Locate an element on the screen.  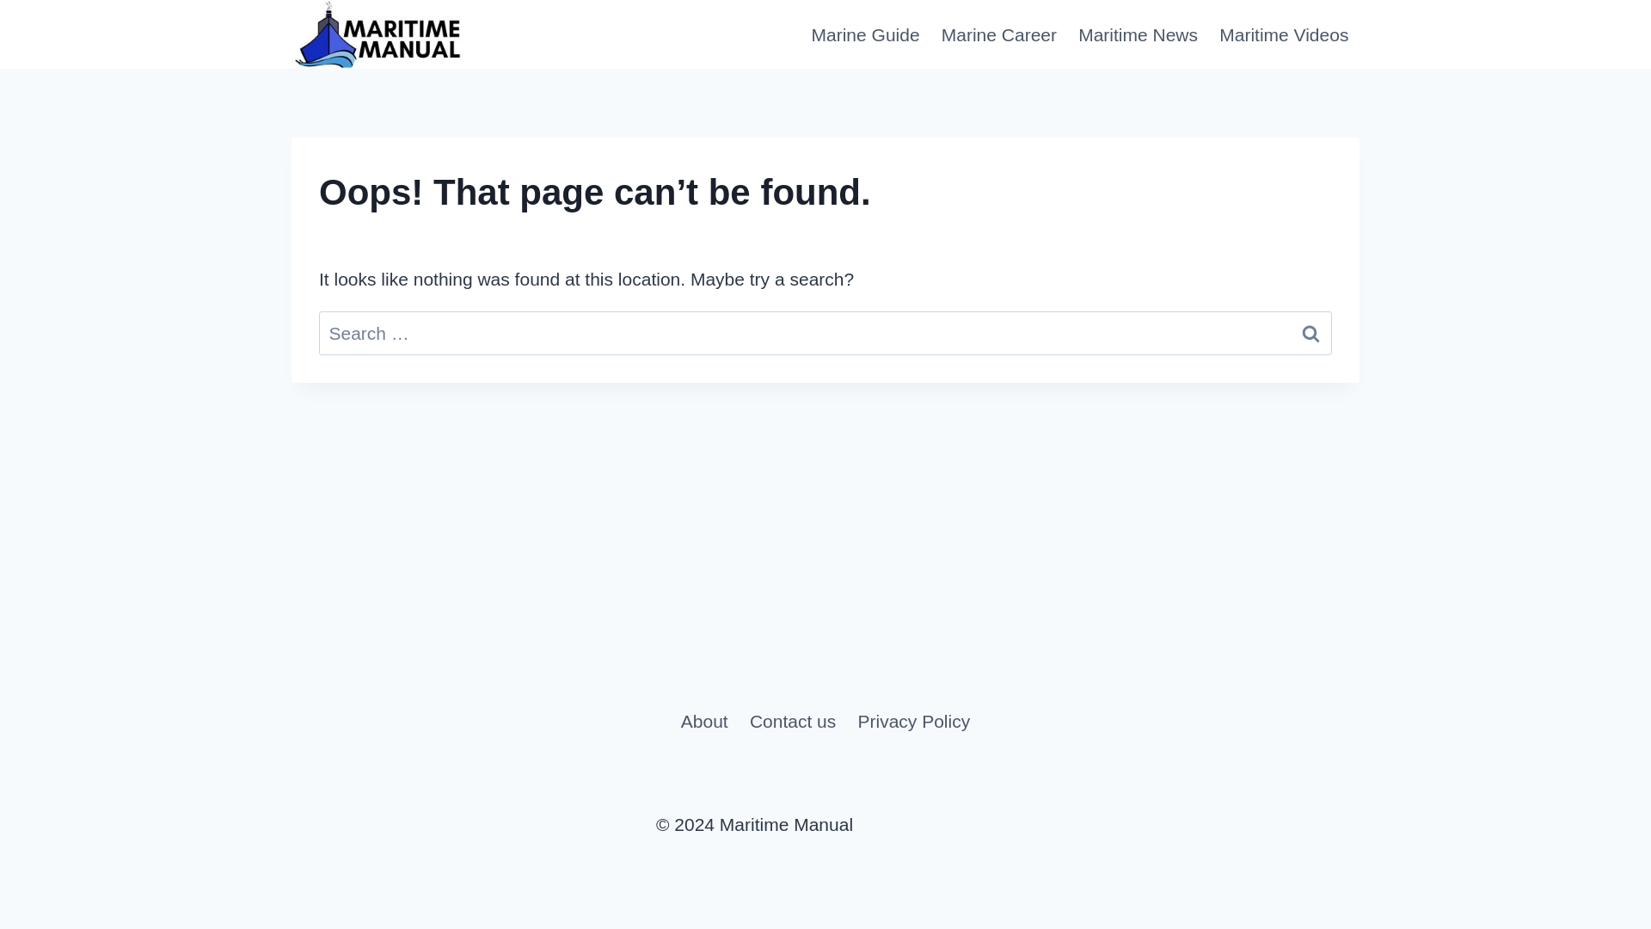
Privacy Policy is located at coordinates (913, 721).